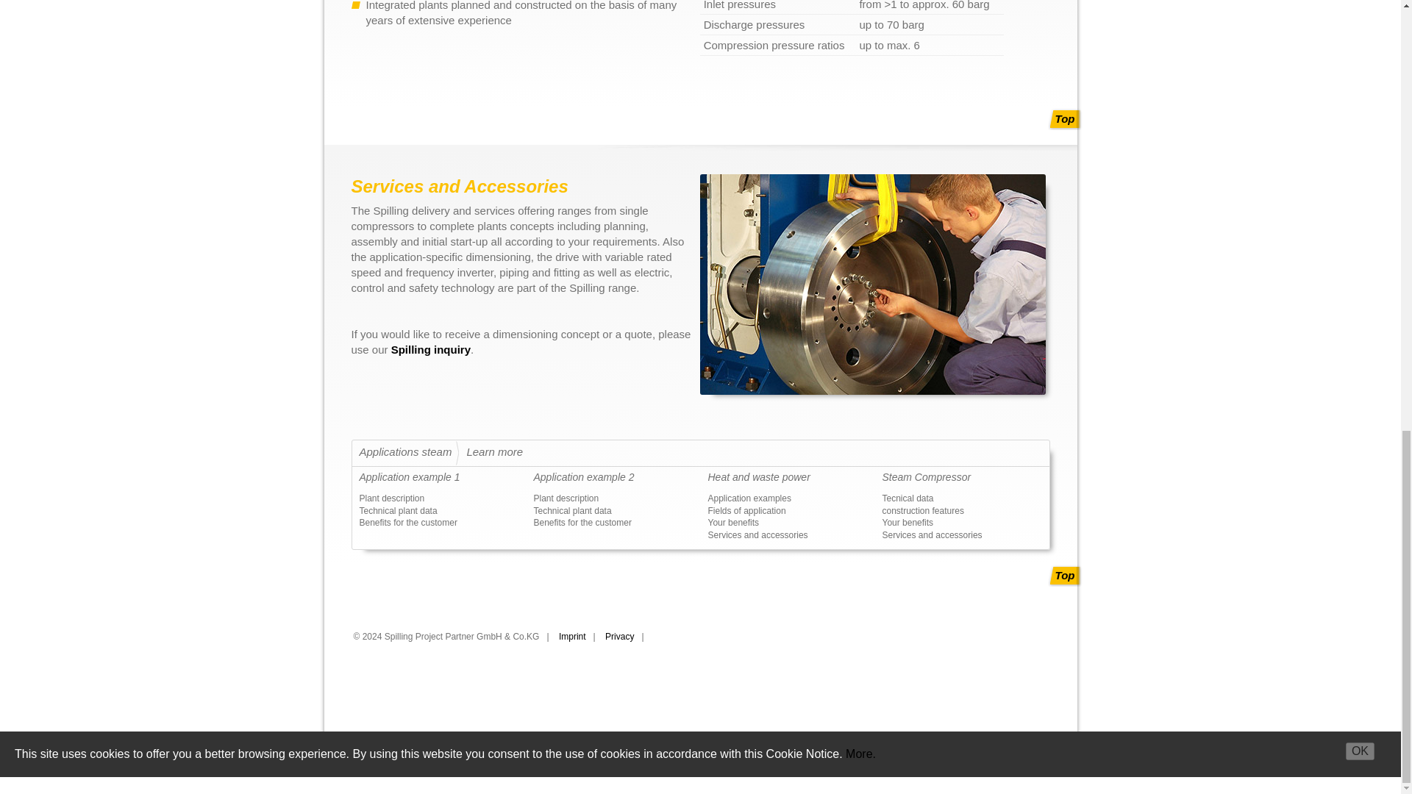 The height and width of the screenshot is (794, 1412). What do you see at coordinates (757, 476) in the screenshot?
I see `Power generation from exhaust heat and waste` at bounding box center [757, 476].